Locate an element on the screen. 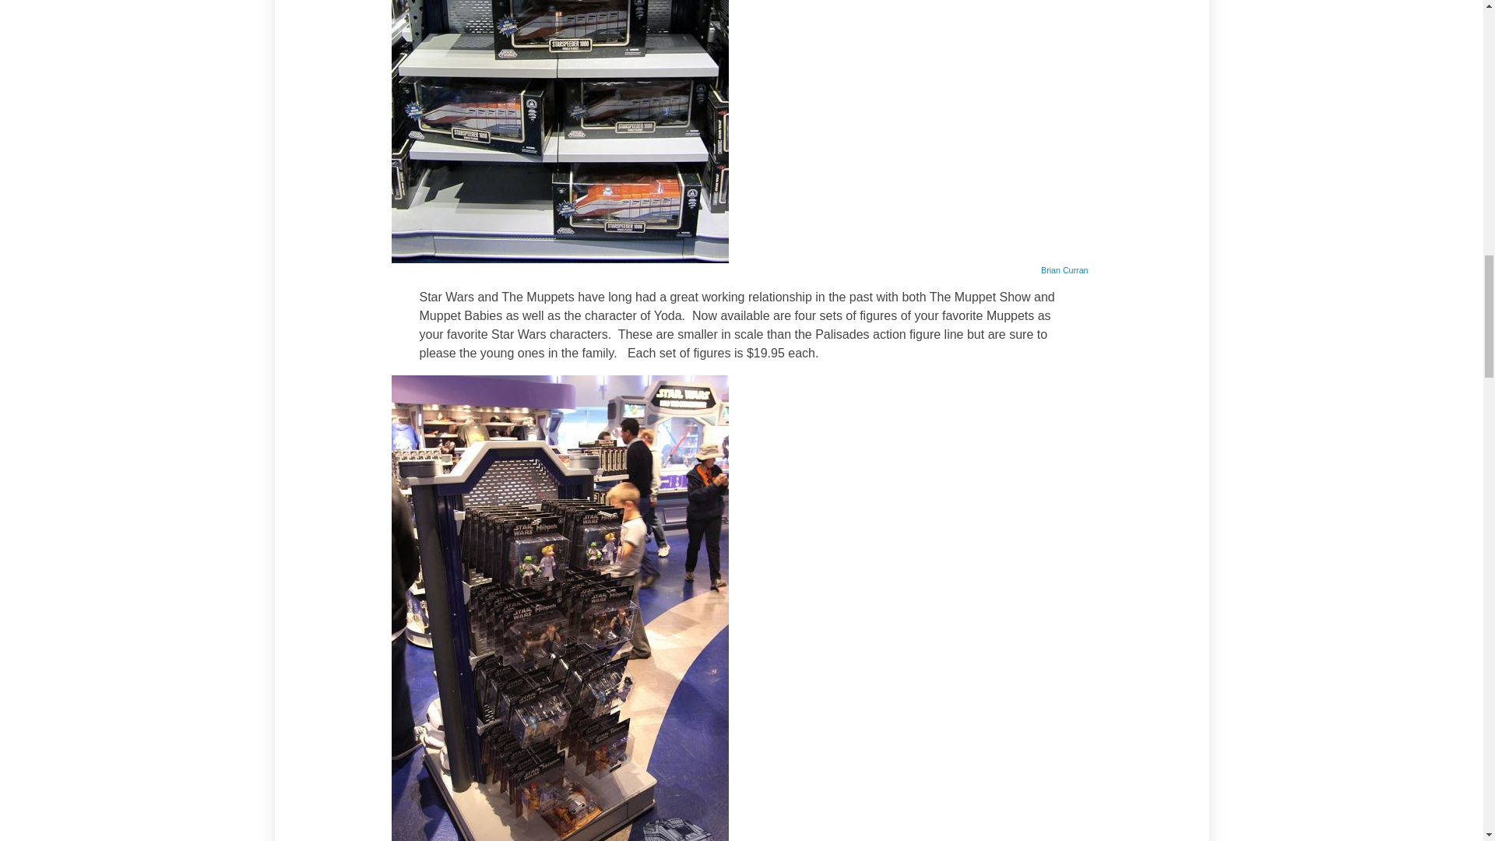  Brian Curran is located at coordinates (1064, 270).